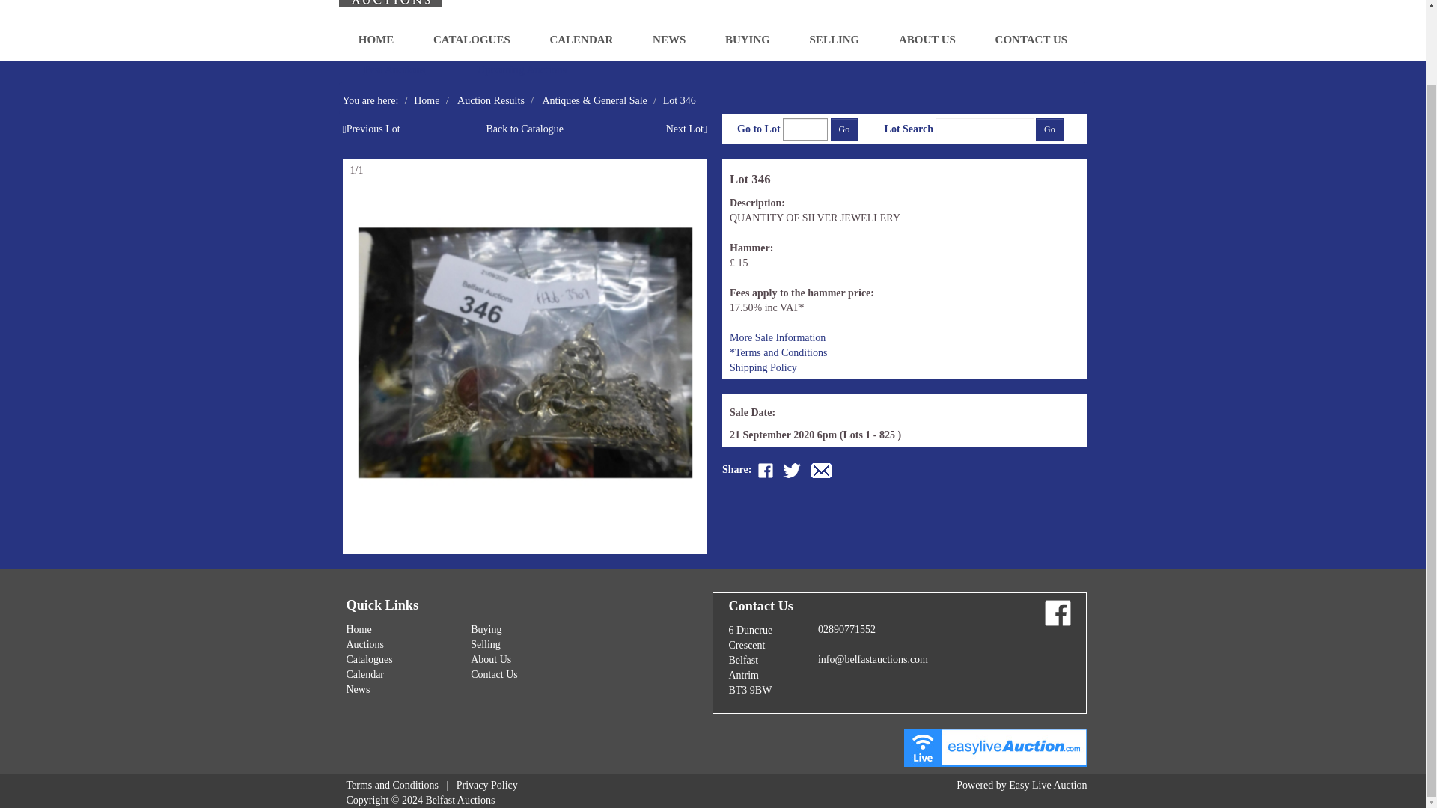  Describe the element at coordinates (521, 70) in the screenshot. I see `Upcoming Auctions` at that location.